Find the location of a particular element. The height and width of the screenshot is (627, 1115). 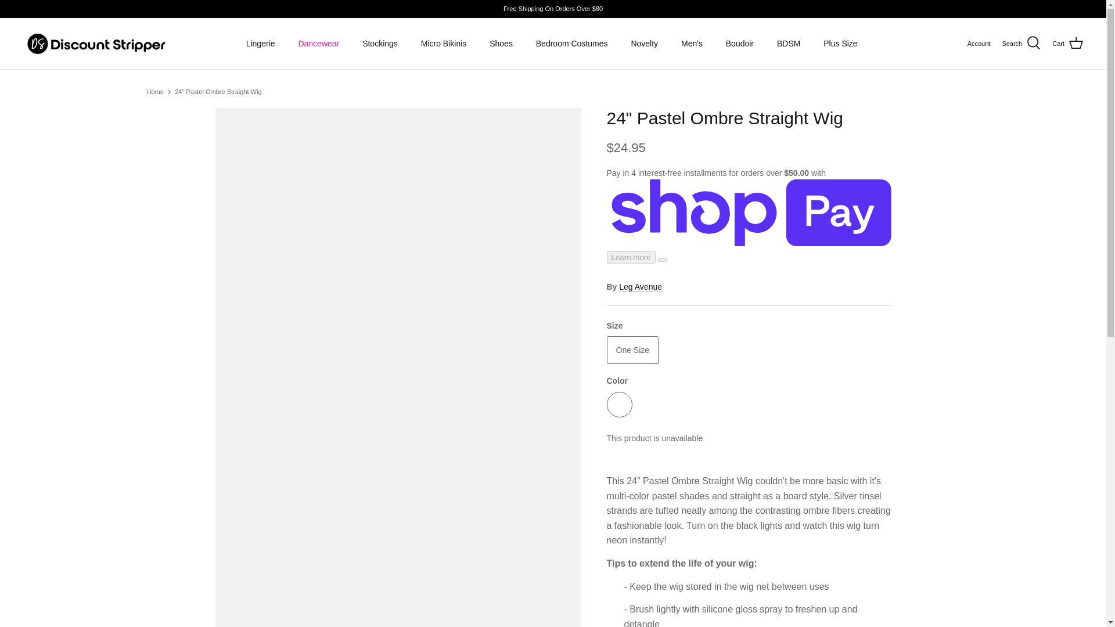

Men's is located at coordinates (692, 44).